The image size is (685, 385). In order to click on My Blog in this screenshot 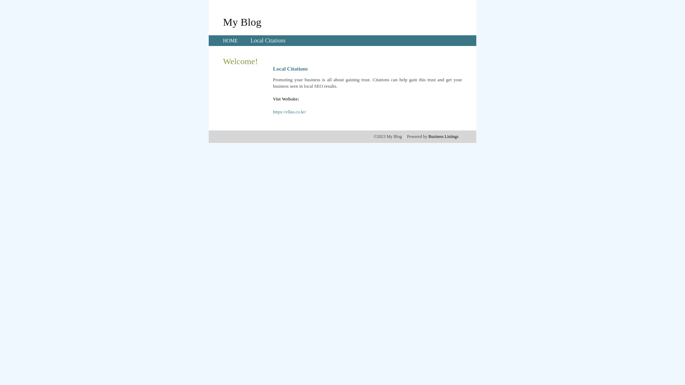, I will do `click(242, 22)`.